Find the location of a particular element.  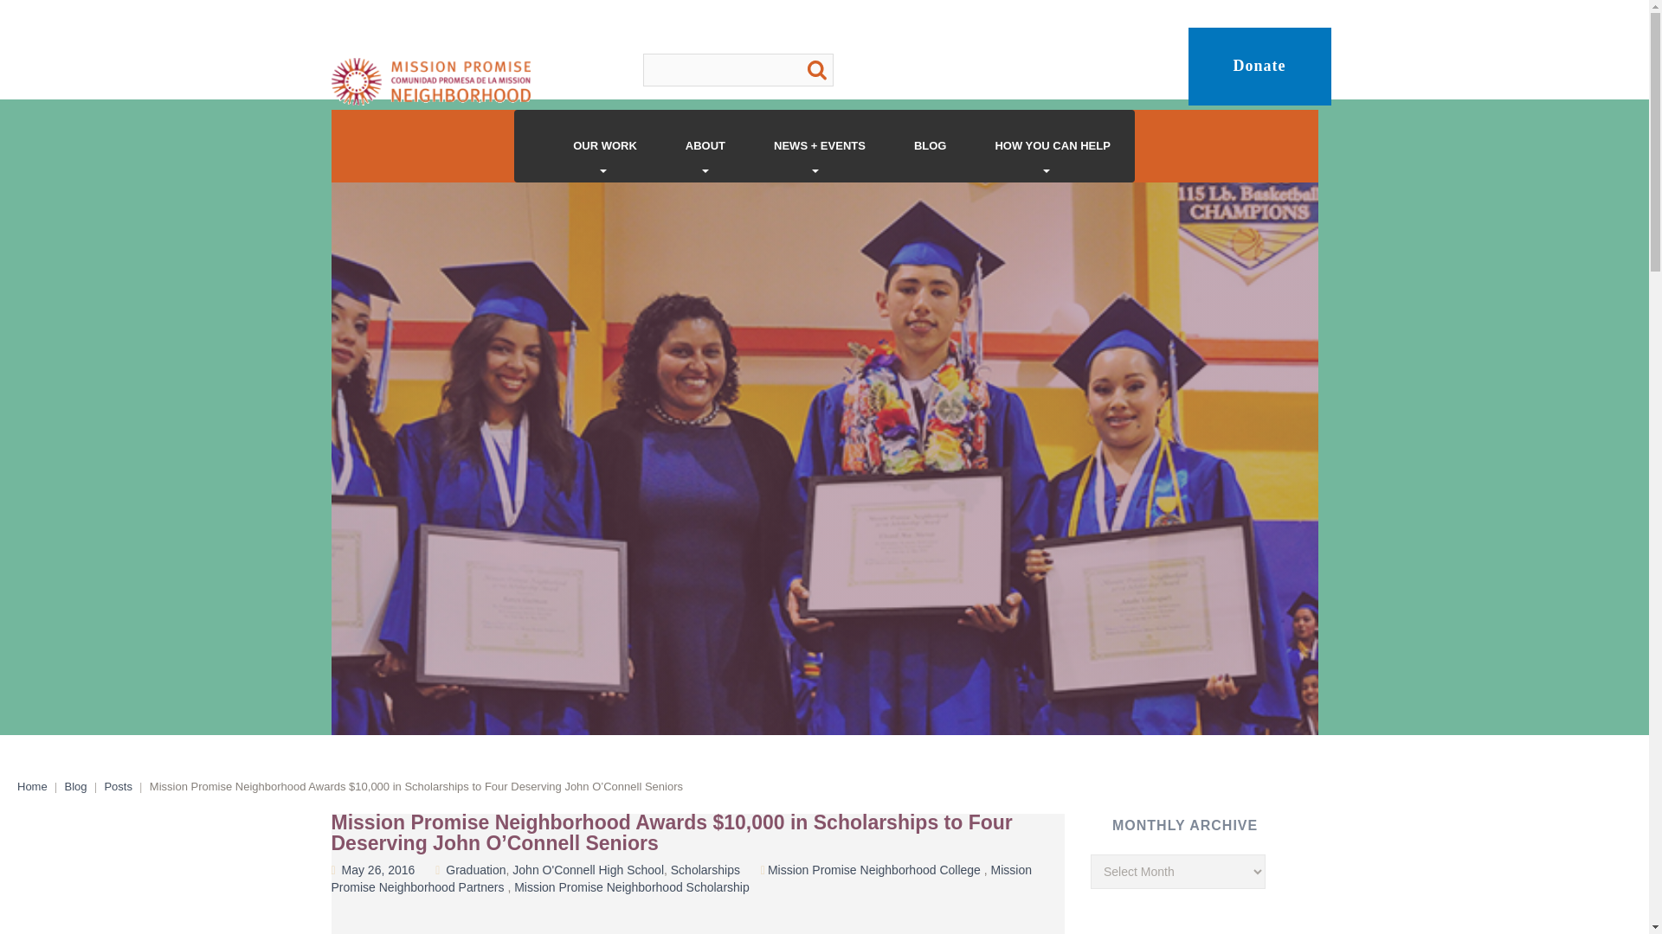

OUR WORK is located at coordinates (604, 145).